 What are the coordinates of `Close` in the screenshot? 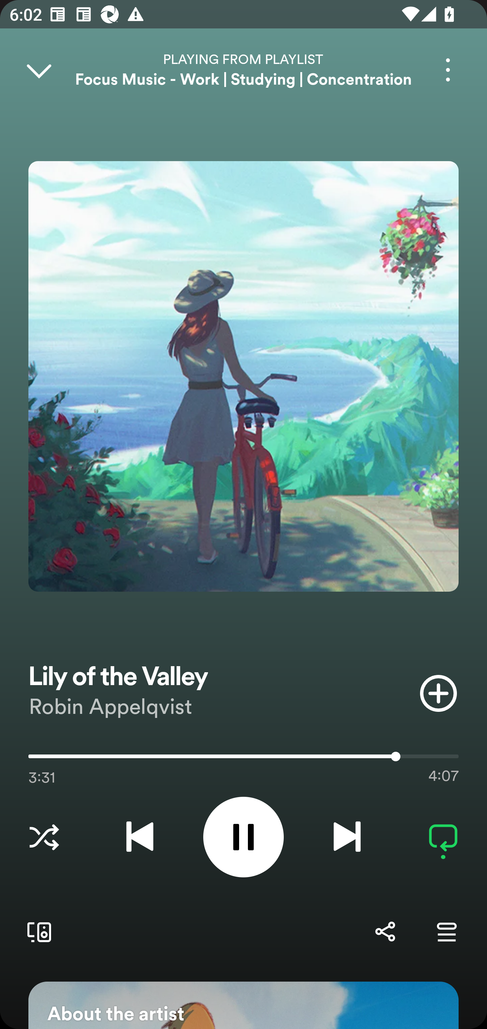 It's located at (39, 70).